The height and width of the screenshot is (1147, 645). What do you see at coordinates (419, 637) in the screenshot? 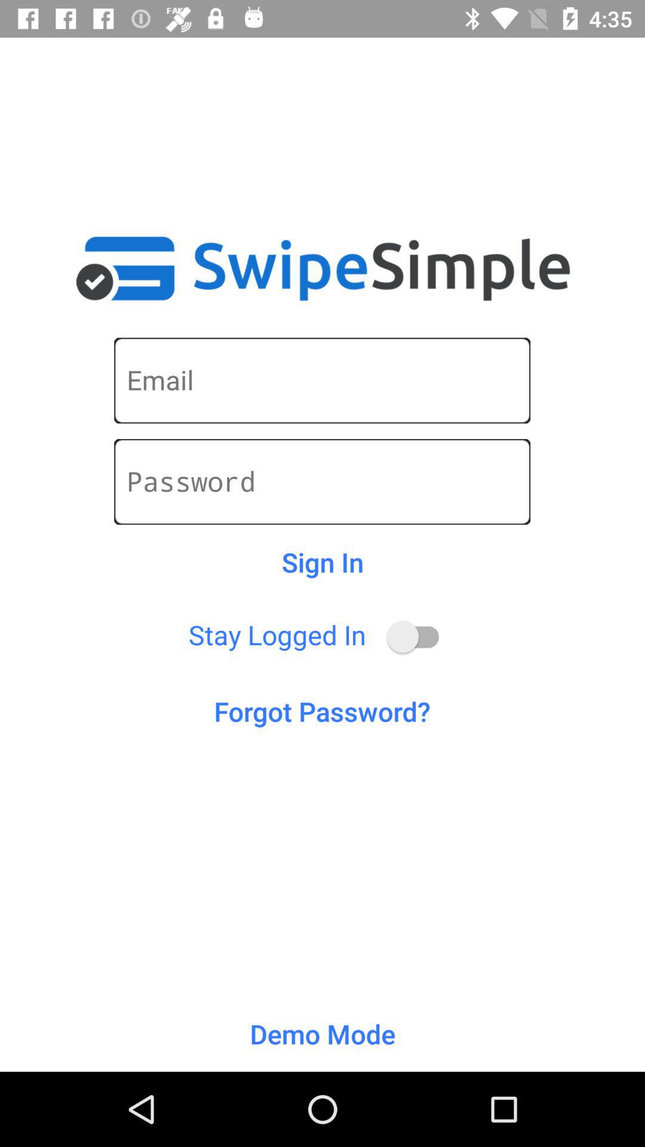
I see `activation button` at bounding box center [419, 637].